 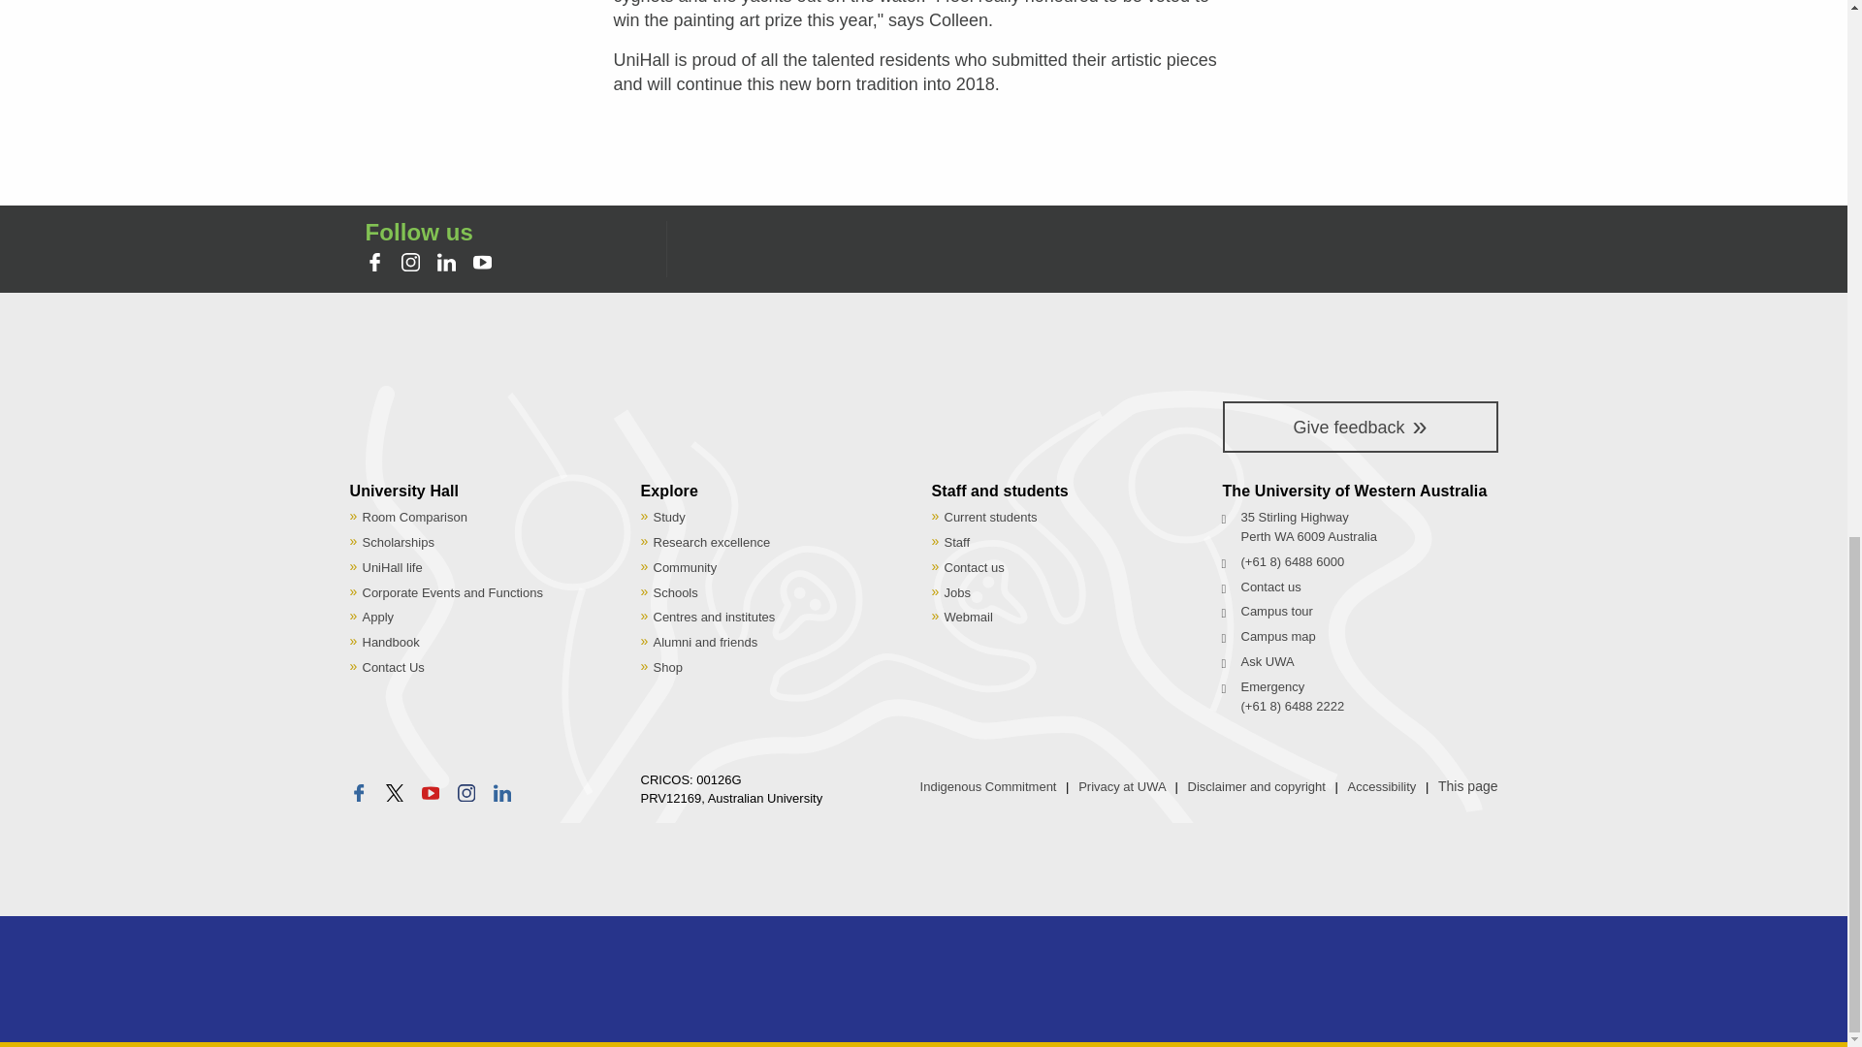 What do you see at coordinates (415, 517) in the screenshot?
I see `Room Comparison` at bounding box center [415, 517].